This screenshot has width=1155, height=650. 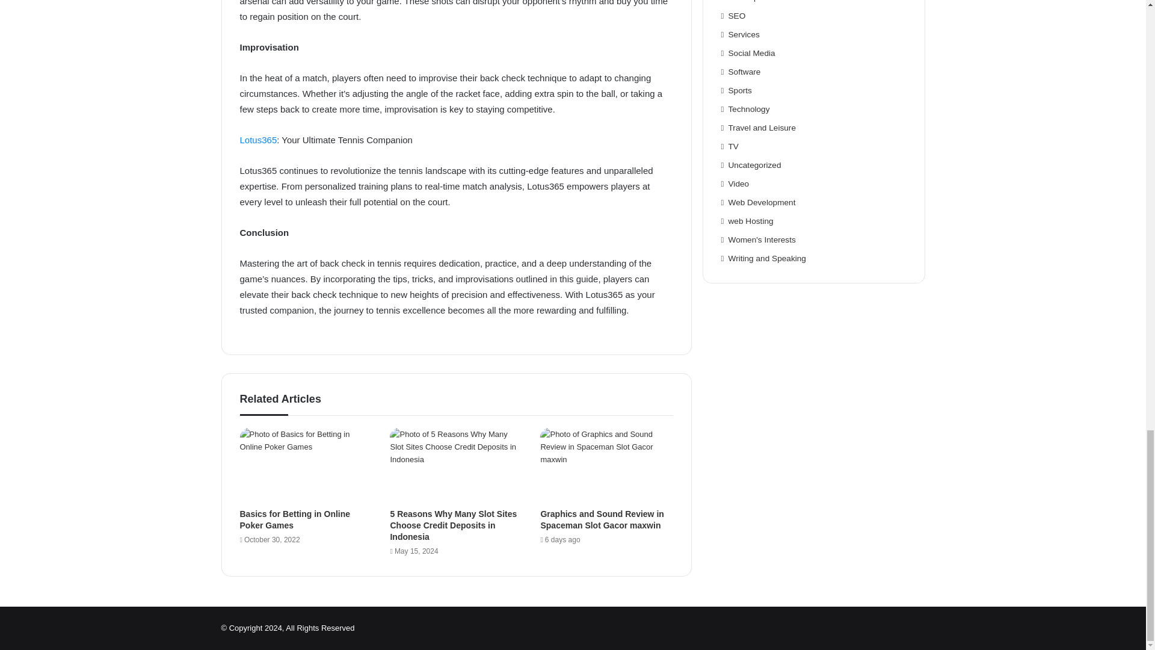 I want to click on Basics for Betting in Online Poker Games, so click(x=294, y=519).